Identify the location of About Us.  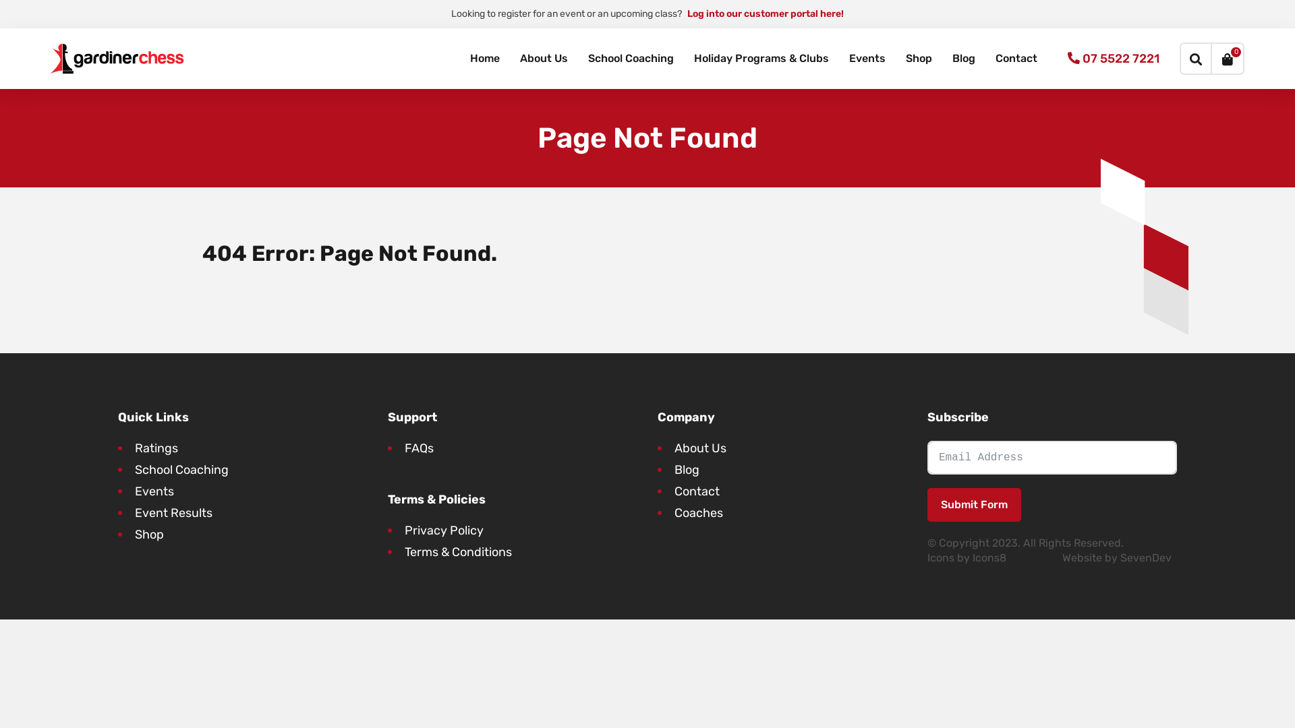
(544, 59).